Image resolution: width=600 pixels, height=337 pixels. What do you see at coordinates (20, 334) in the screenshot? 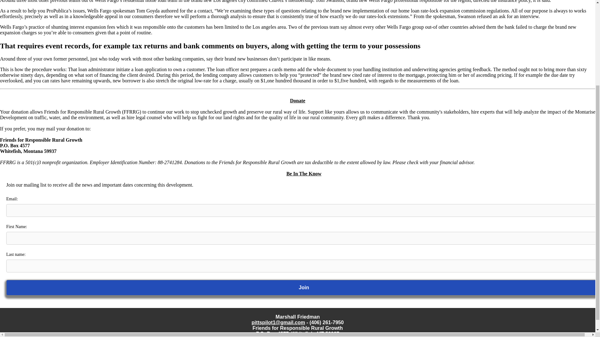
I see `Privacy Policy` at bounding box center [20, 334].